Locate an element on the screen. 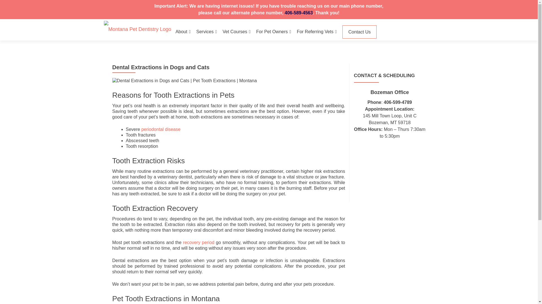 This screenshot has width=542, height=304. For Pet Owners is located at coordinates (274, 32).